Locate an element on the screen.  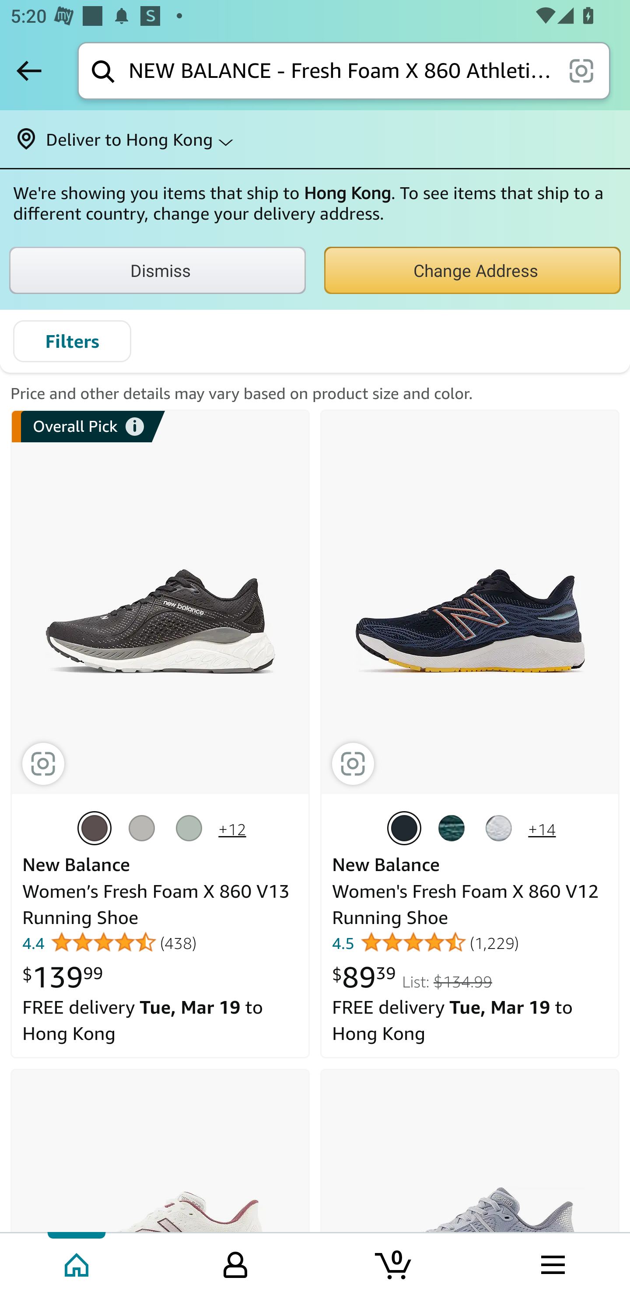
Deliver to Hong Kong ⌵ is located at coordinates (315, 139).